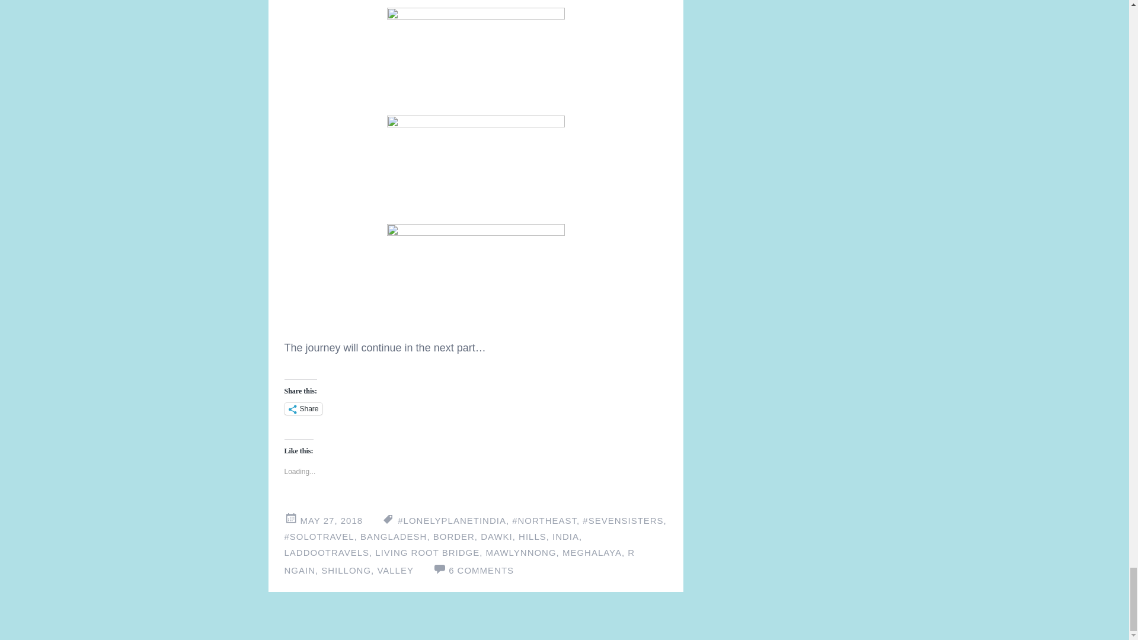 This screenshot has height=640, width=1138. What do you see at coordinates (331, 520) in the screenshot?
I see `MAY 27, 2018` at bounding box center [331, 520].